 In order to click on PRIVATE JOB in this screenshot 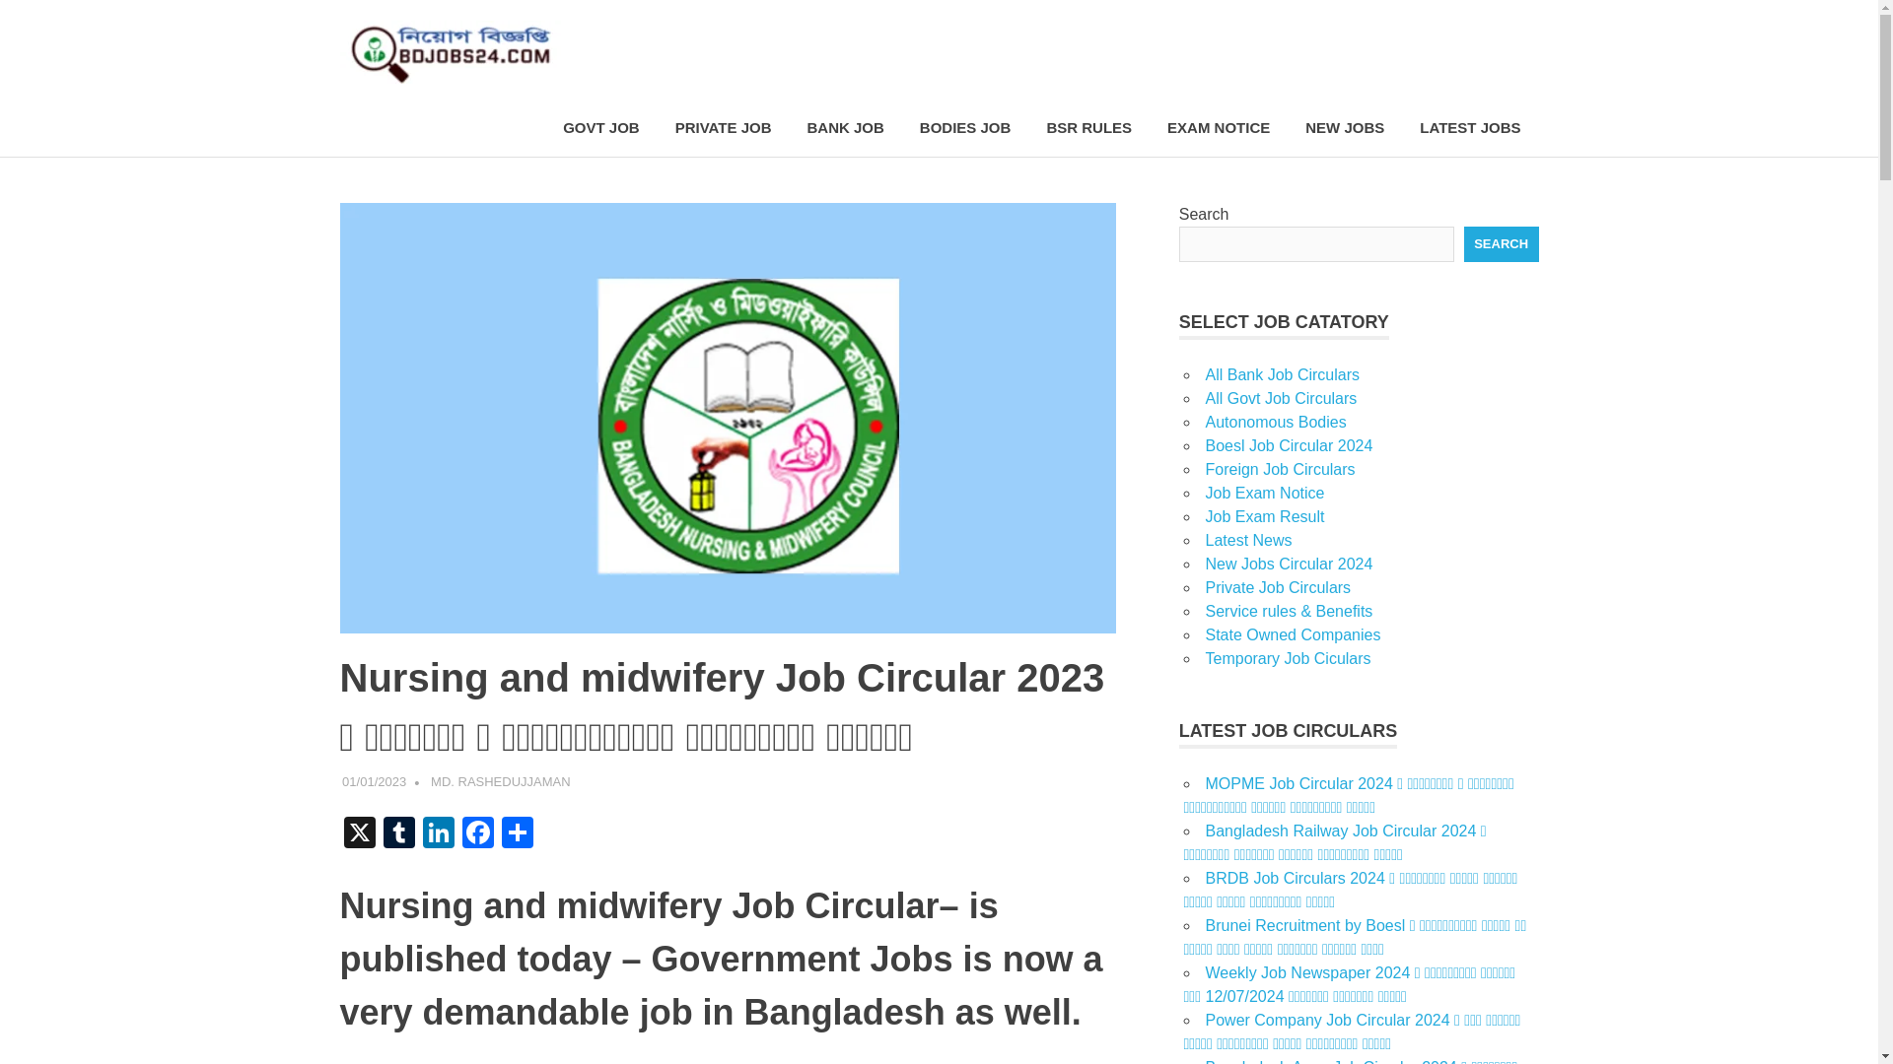, I will do `click(723, 128)`.